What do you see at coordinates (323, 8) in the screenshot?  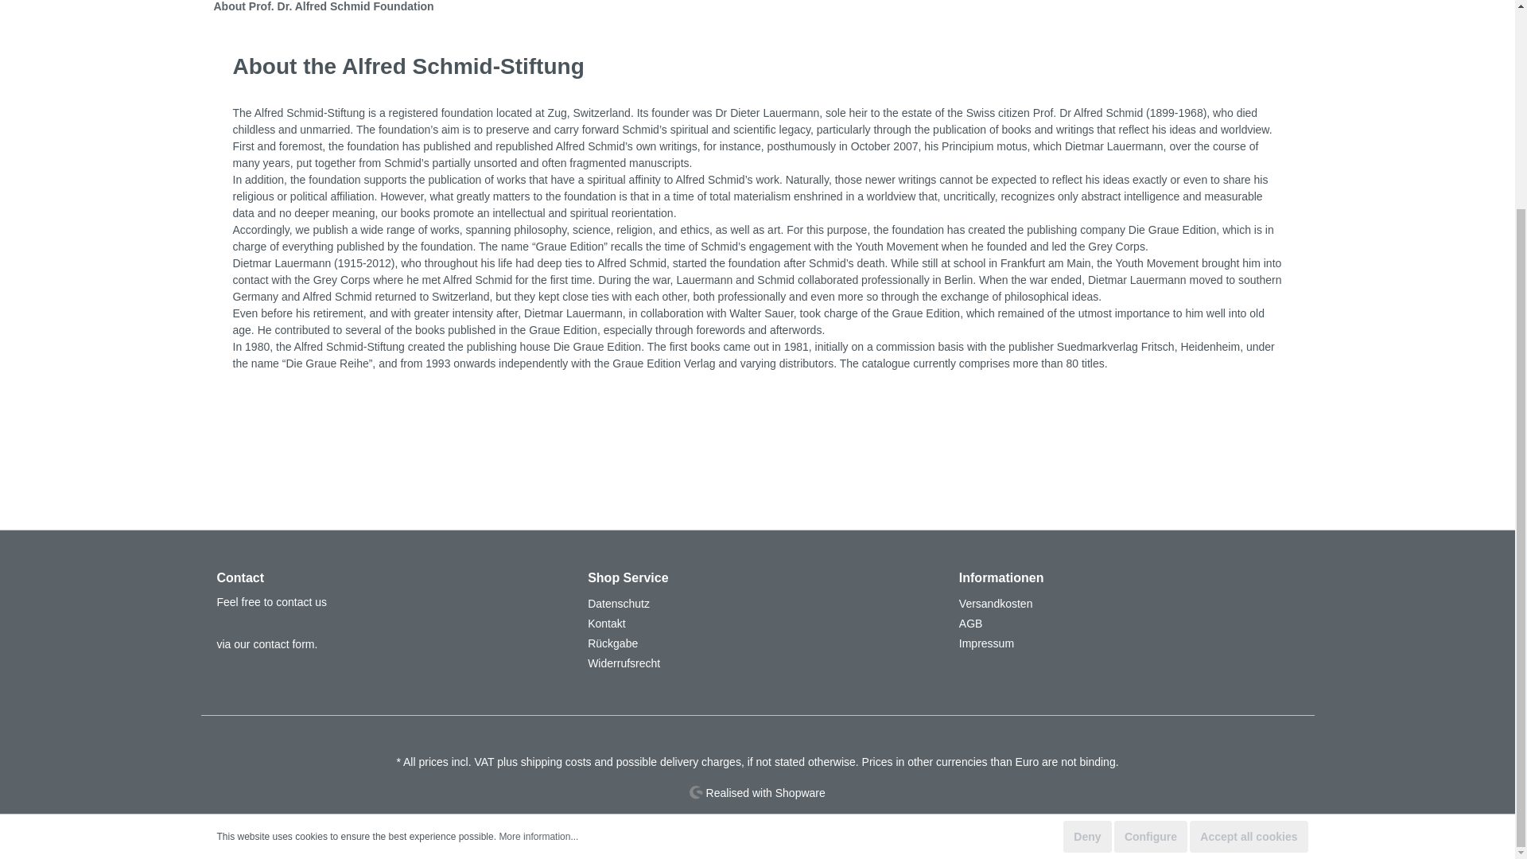 I see `About Prof. Dr. Alfred Schmid Foundation` at bounding box center [323, 8].